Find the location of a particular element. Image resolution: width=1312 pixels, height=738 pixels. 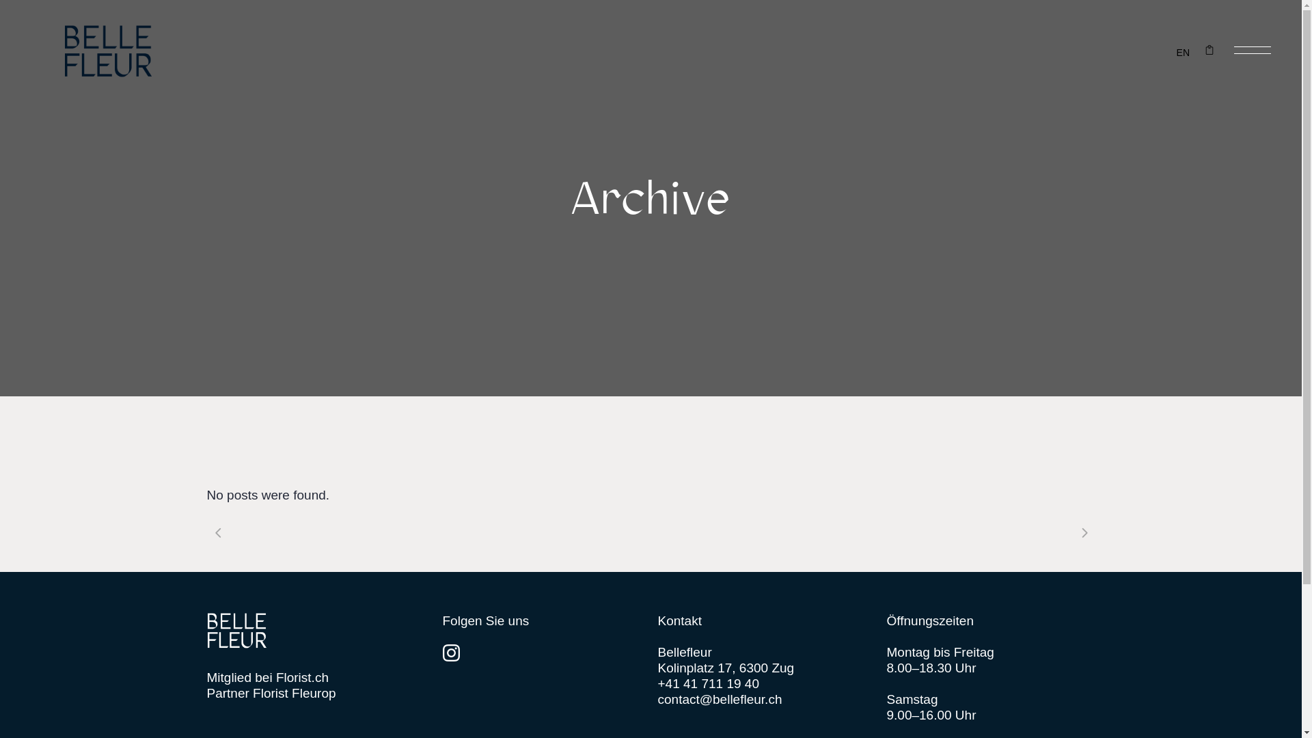

Fleurop is located at coordinates (314, 693).